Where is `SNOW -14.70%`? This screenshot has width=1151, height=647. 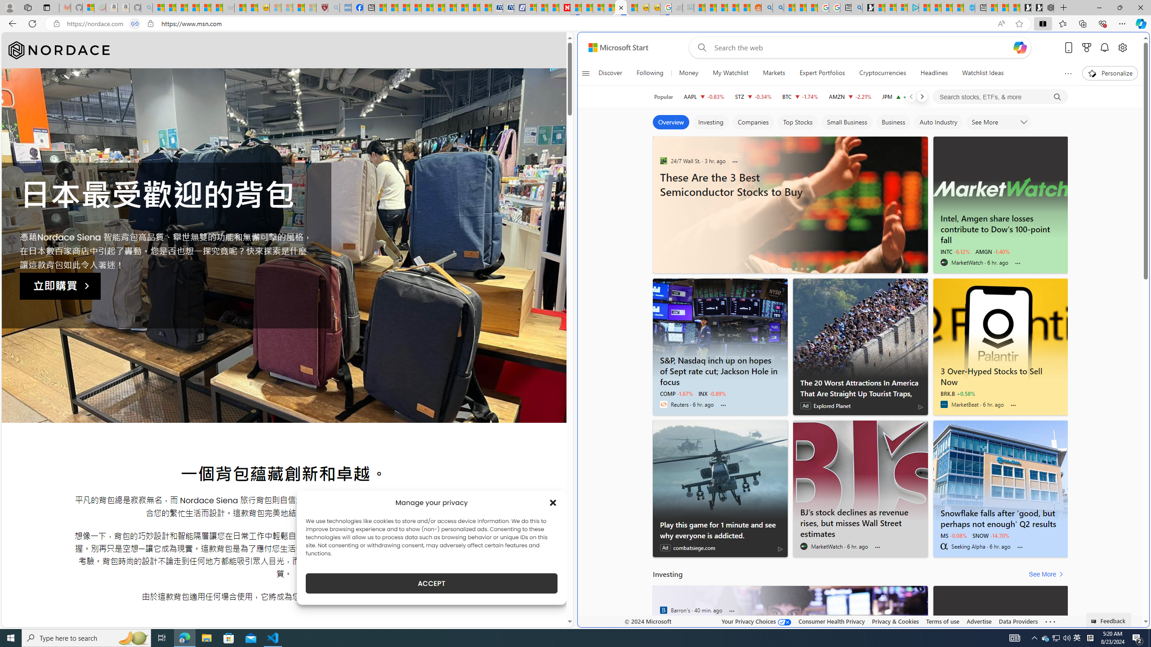 SNOW -14.70% is located at coordinates (991, 535).